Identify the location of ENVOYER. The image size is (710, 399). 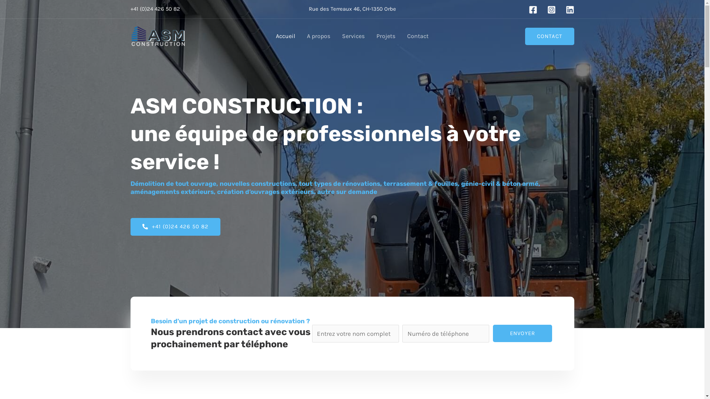
(523, 333).